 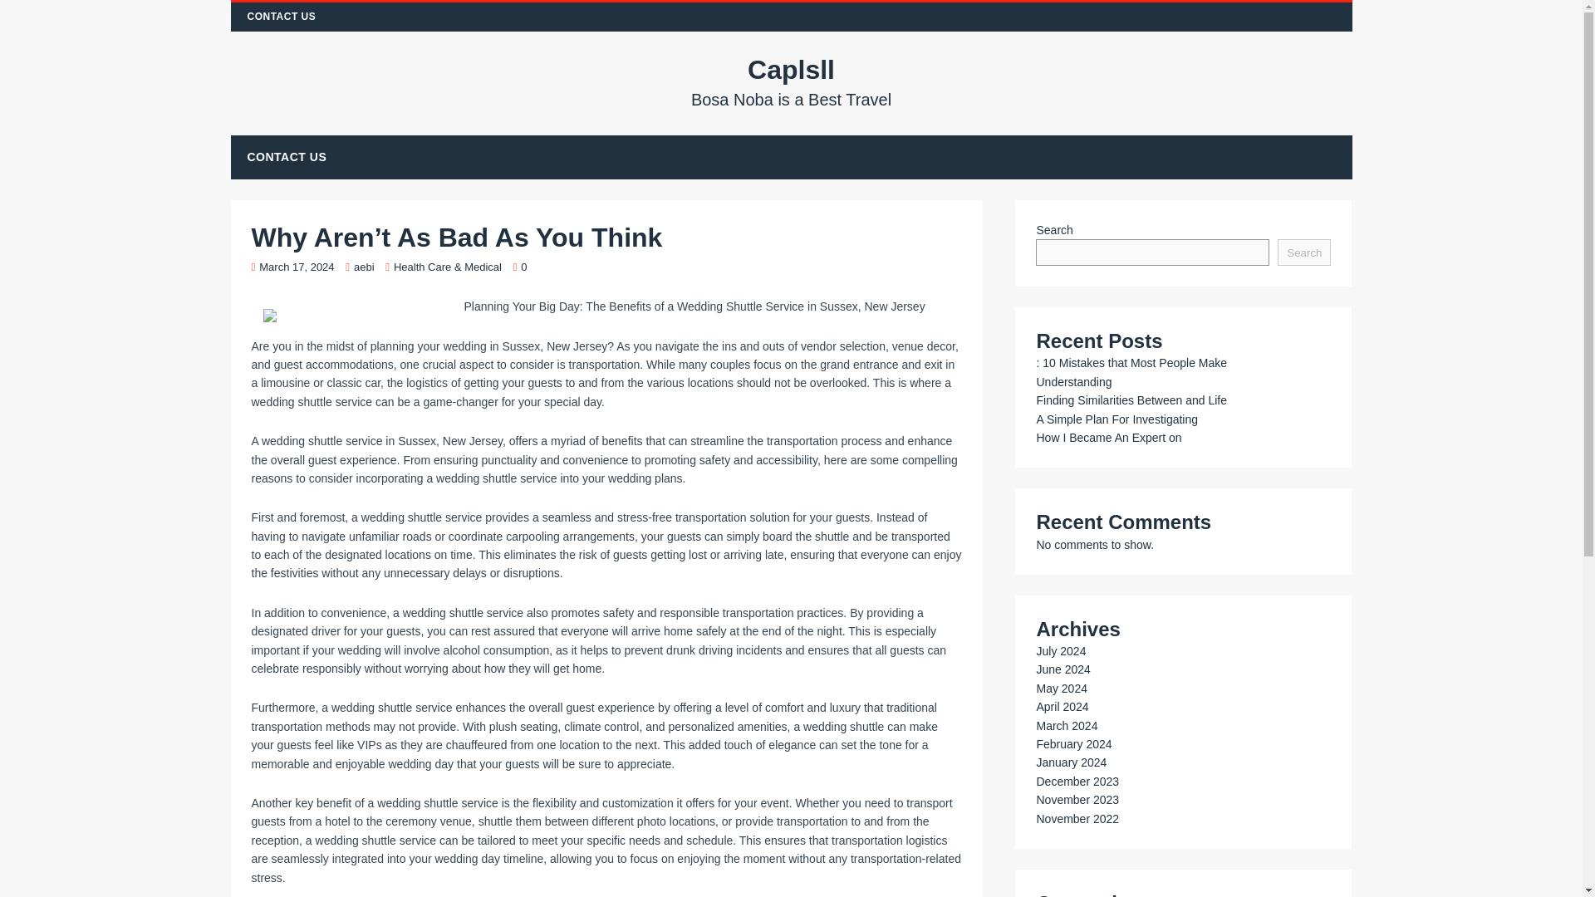 I want to click on January 2024, so click(x=1071, y=762).